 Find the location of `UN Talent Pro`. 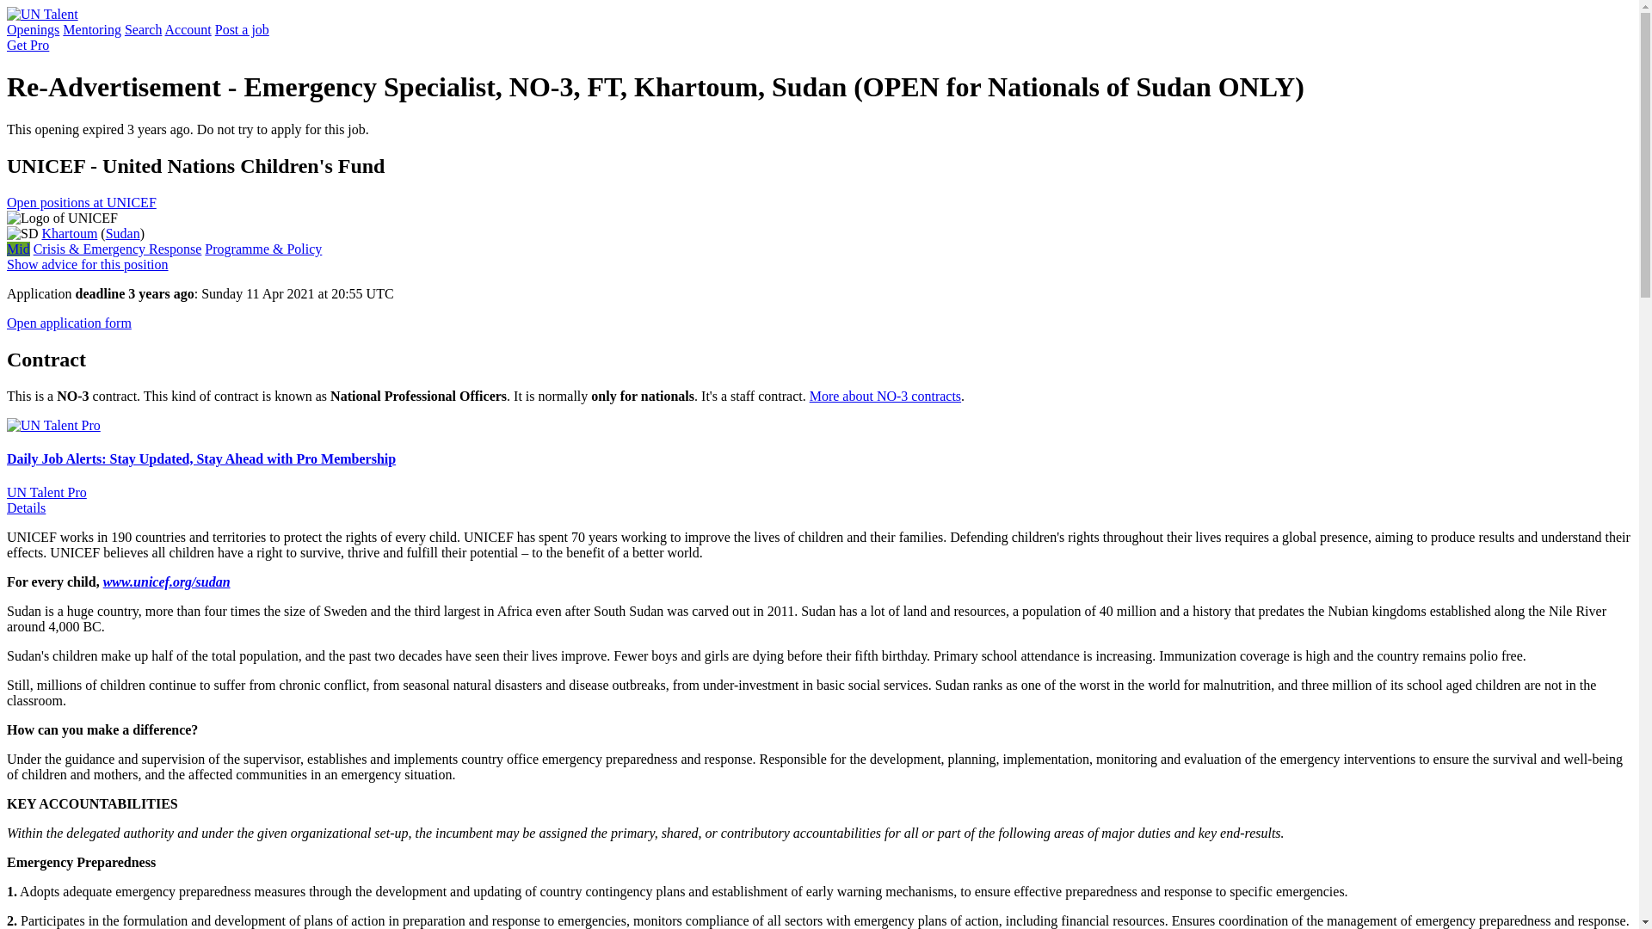

UN Talent Pro is located at coordinates (46, 492).